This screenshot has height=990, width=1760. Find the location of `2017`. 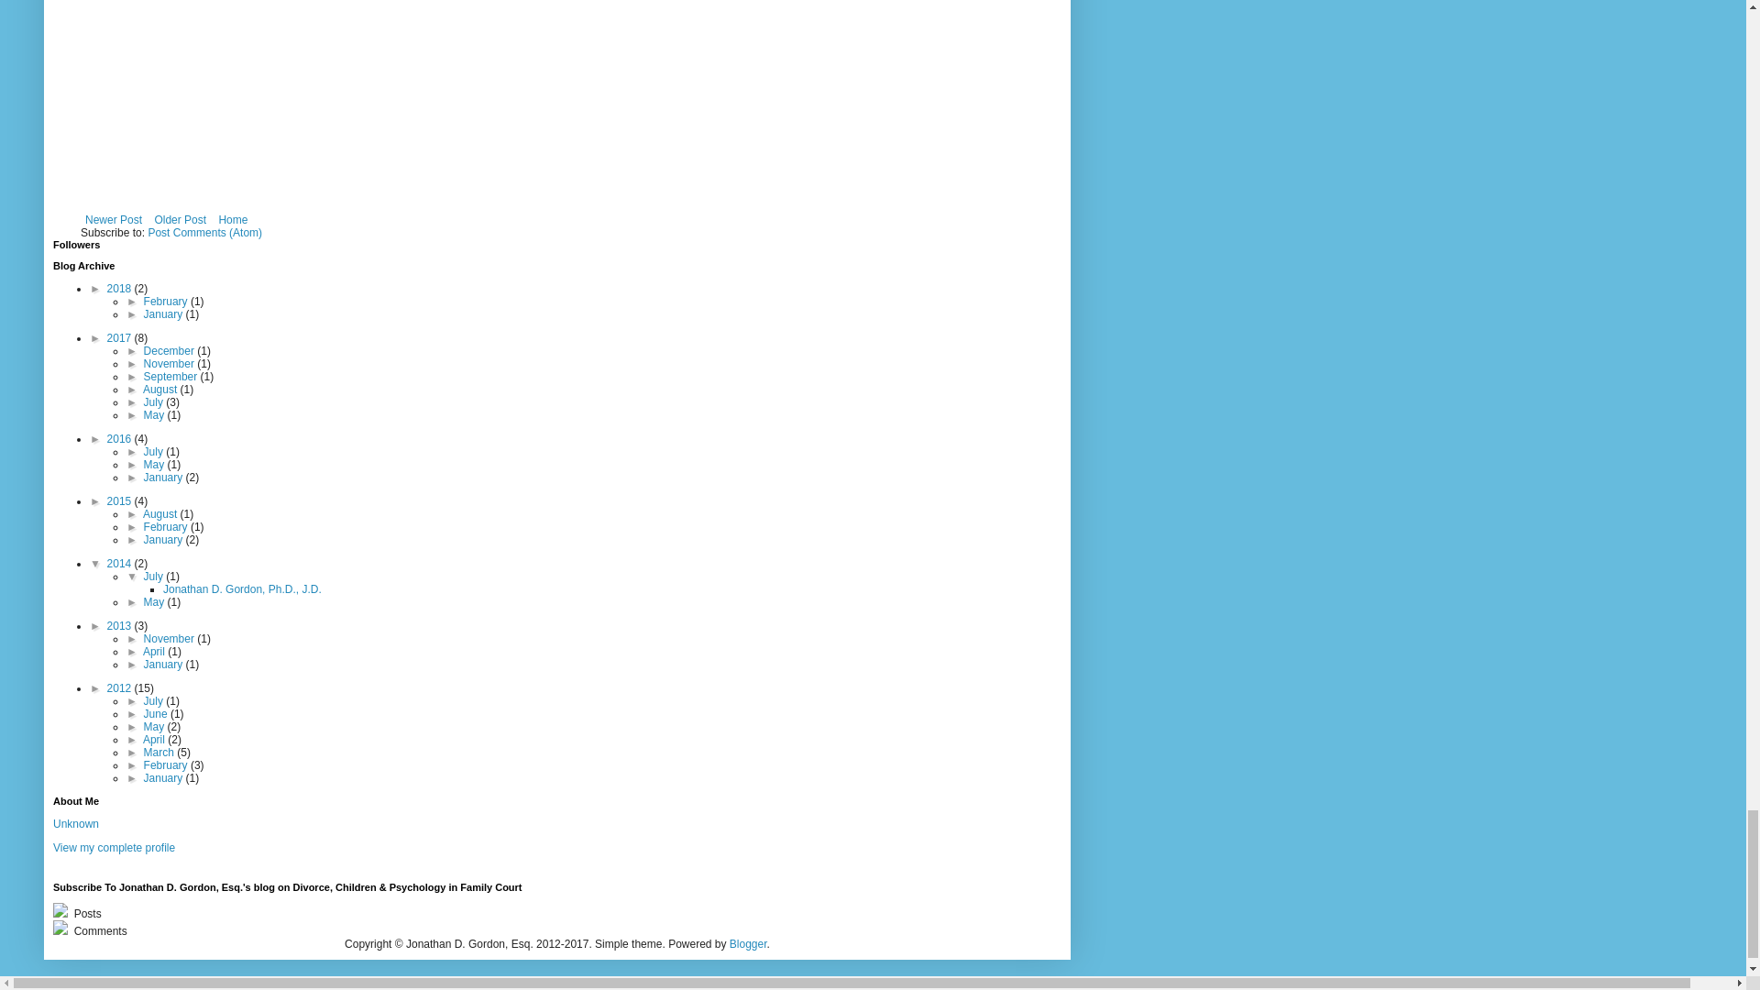

2017 is located at coordinates (121, 337).